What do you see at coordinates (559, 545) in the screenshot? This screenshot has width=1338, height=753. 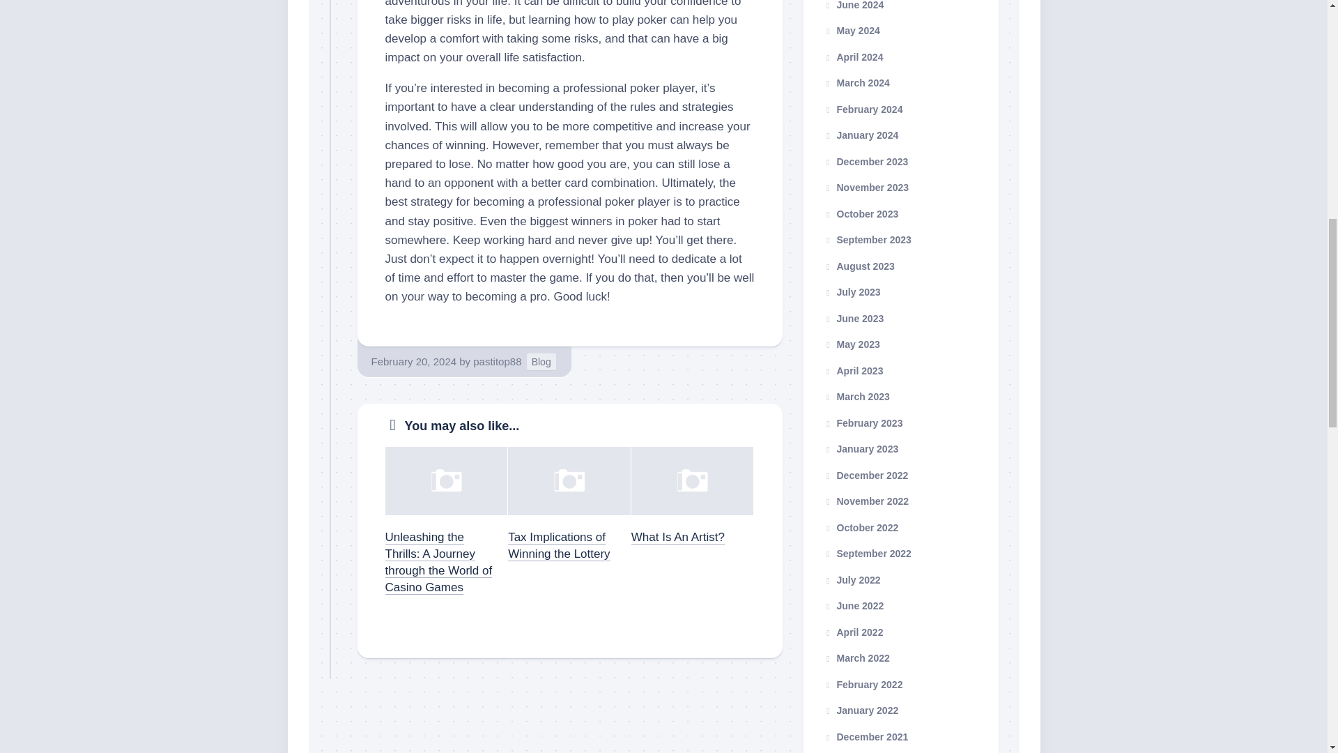 I see `Tax Implications of Winning the Lottery` at bounding box center [559, 545].